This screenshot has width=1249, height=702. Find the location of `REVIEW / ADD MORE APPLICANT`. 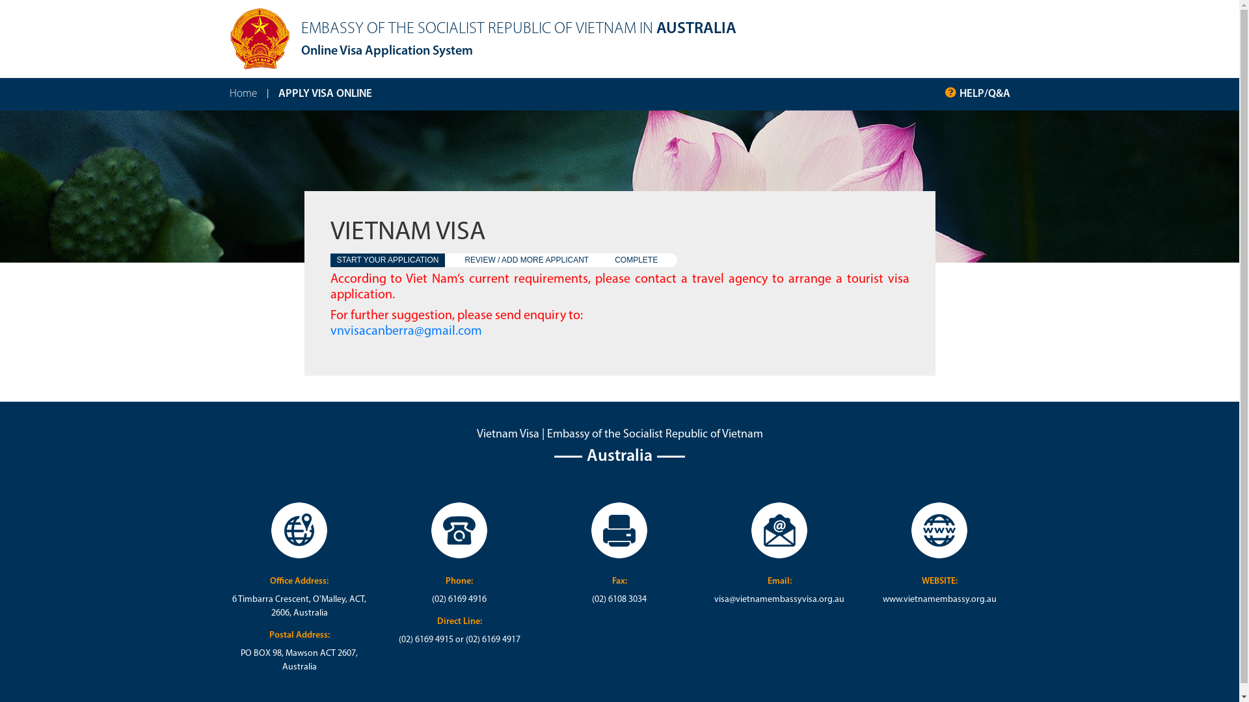

REVIEW / ADD MORE APPLICANT is located at coordinates (527, 260).